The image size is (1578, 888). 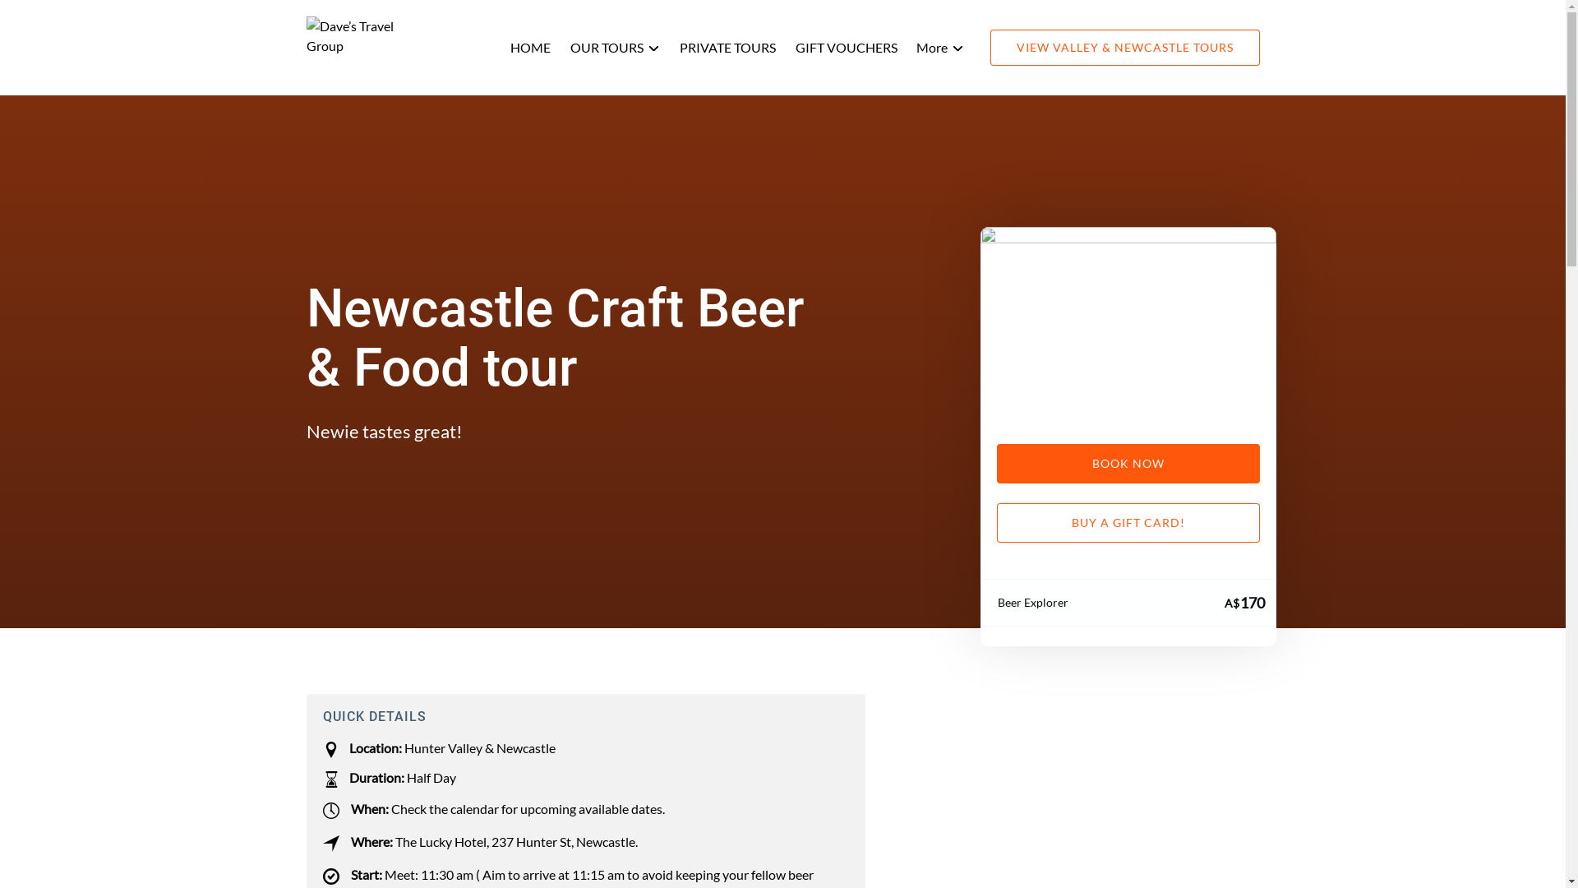 I want to click on More, so click(x=939, y=48).